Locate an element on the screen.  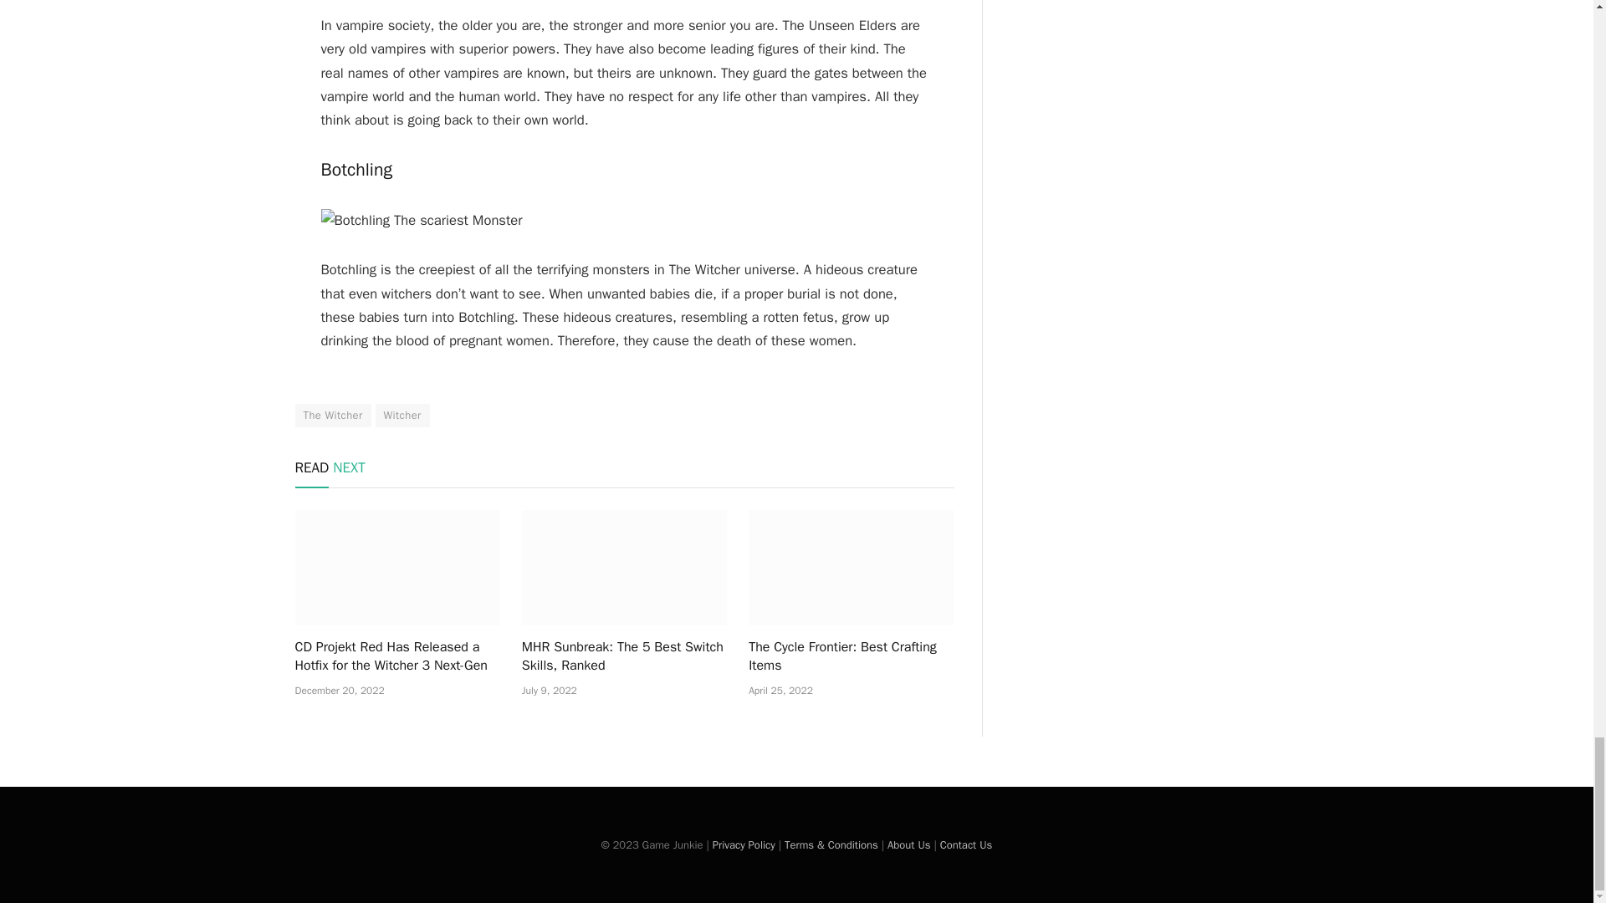
The Cycle Frontier: Best Crafting Items is located at coordinates (851, 656).